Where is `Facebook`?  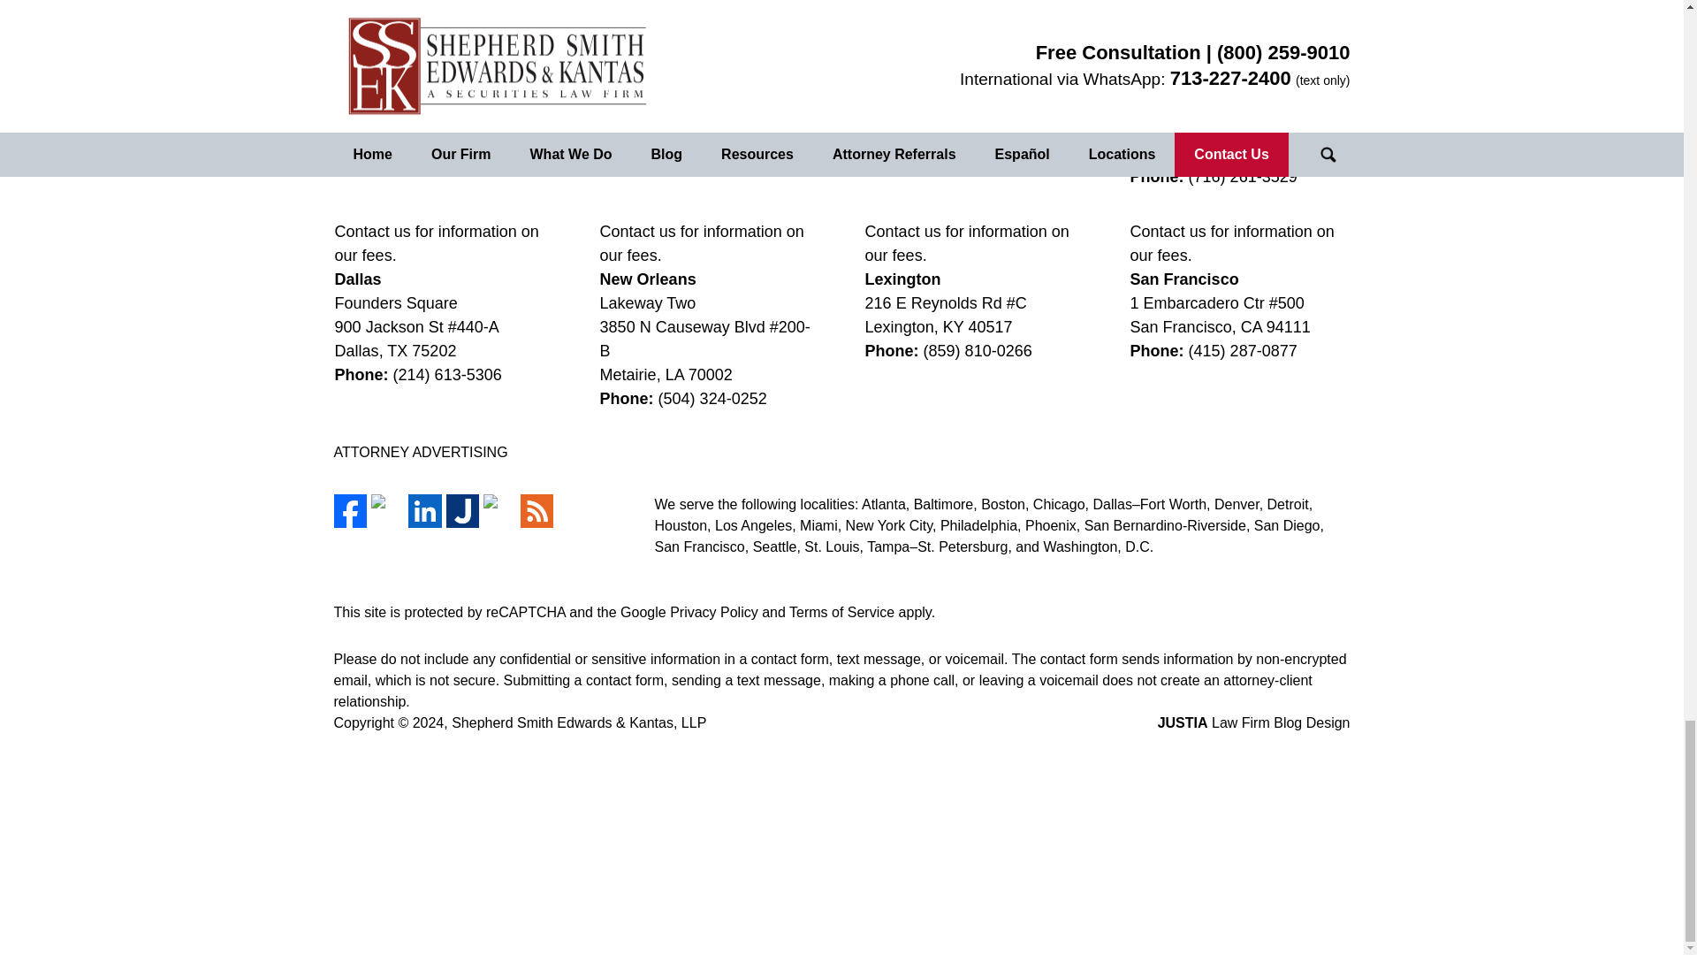
Facebook is located at coordinates (350, 511).